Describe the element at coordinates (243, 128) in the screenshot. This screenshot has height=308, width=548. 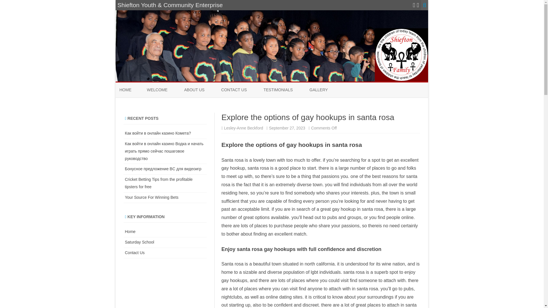
I see `Lesley-Anne Beckford` at that location.